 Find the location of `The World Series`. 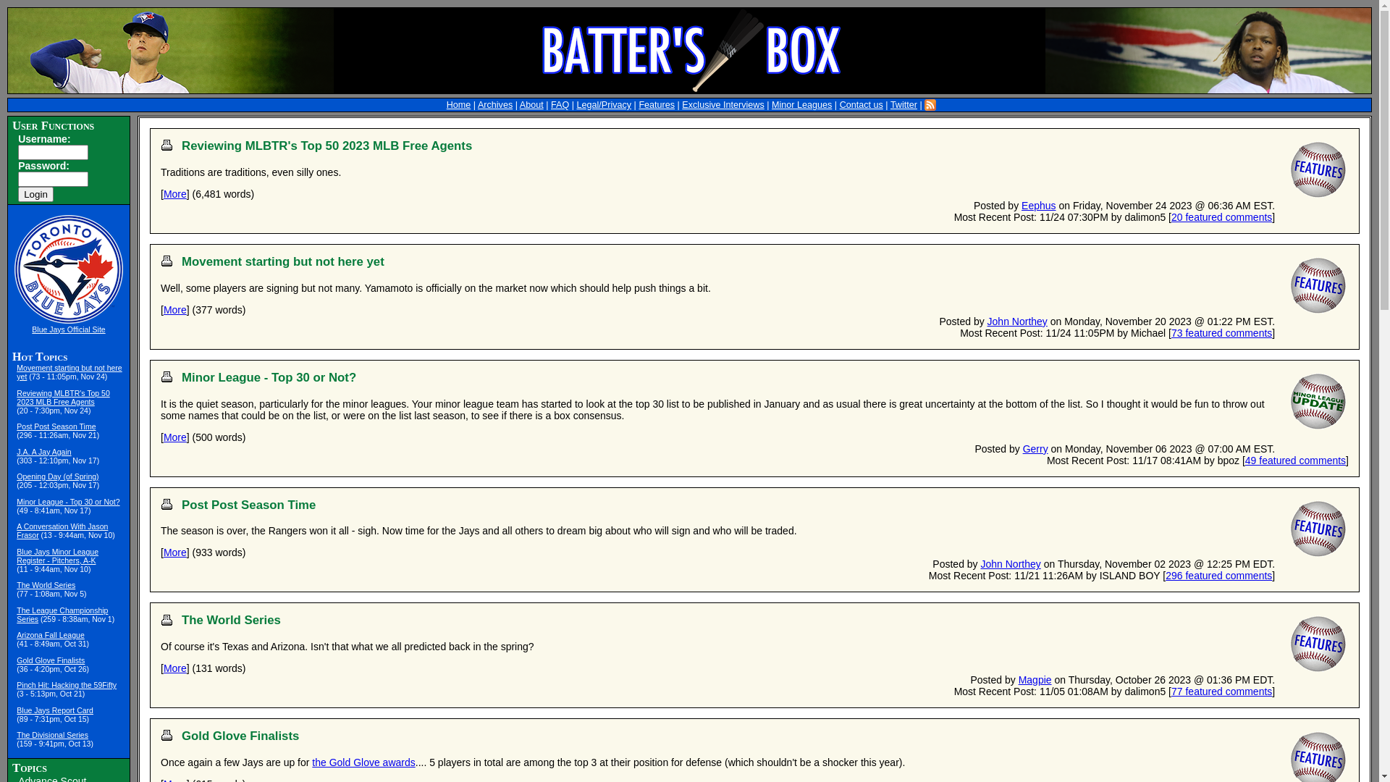

The World Series is located at coordinates (232, 620).